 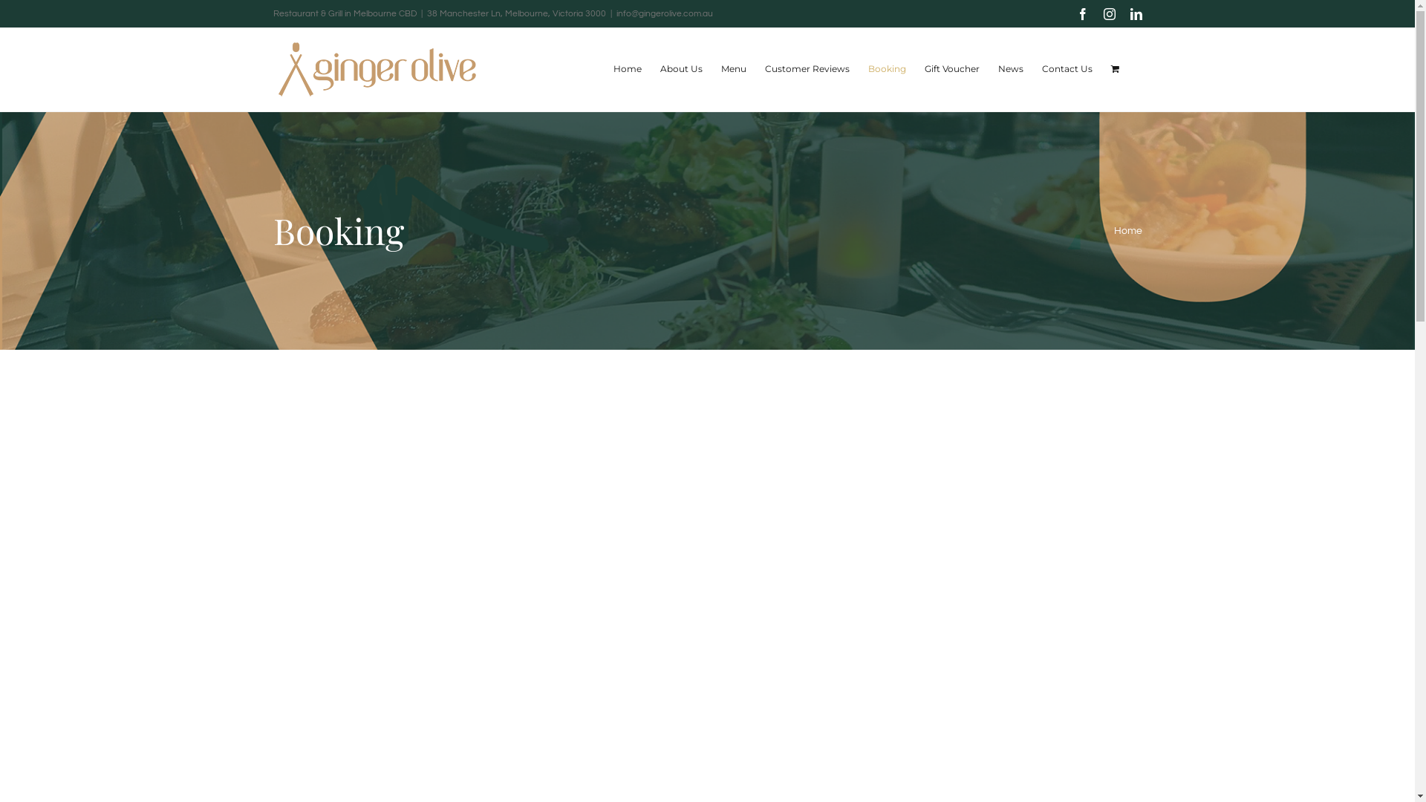 I want to click on News, so click(x=1011, y=69).